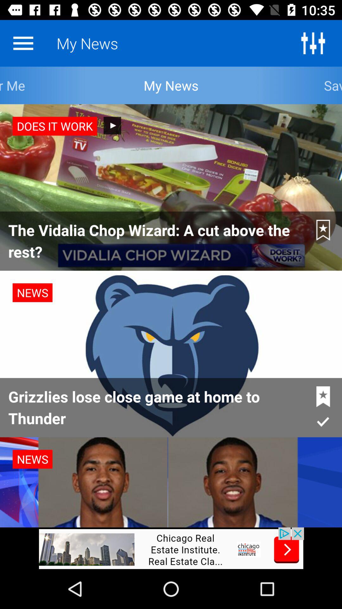 Image resolution: width=342 pixels, height=609 pixels. What do you see at coordinates (171, 548) in the screenshot?
I see `go to advertisement page` at bounding box center [171, 548].